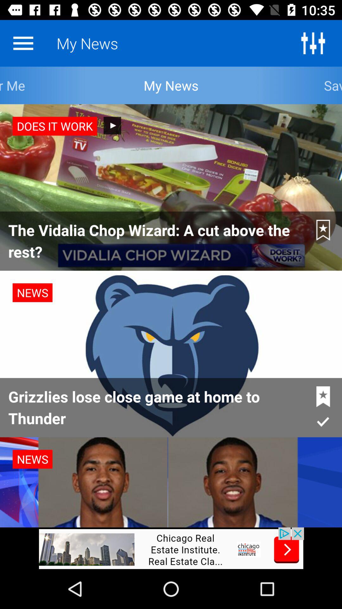 Image resolution: width=342 pixels, height=609 pixels. What do you see at coordinates (171, 548) in the screenshot?
I see `go to advertisement page` at bounding box center [171, 548].